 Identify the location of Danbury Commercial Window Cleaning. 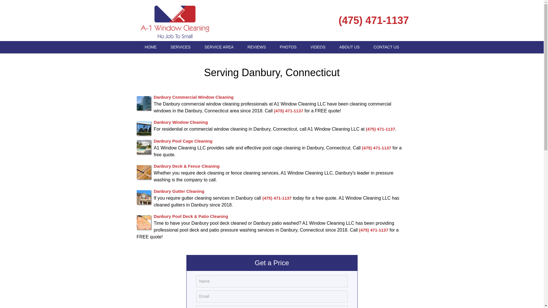
(193, 97).